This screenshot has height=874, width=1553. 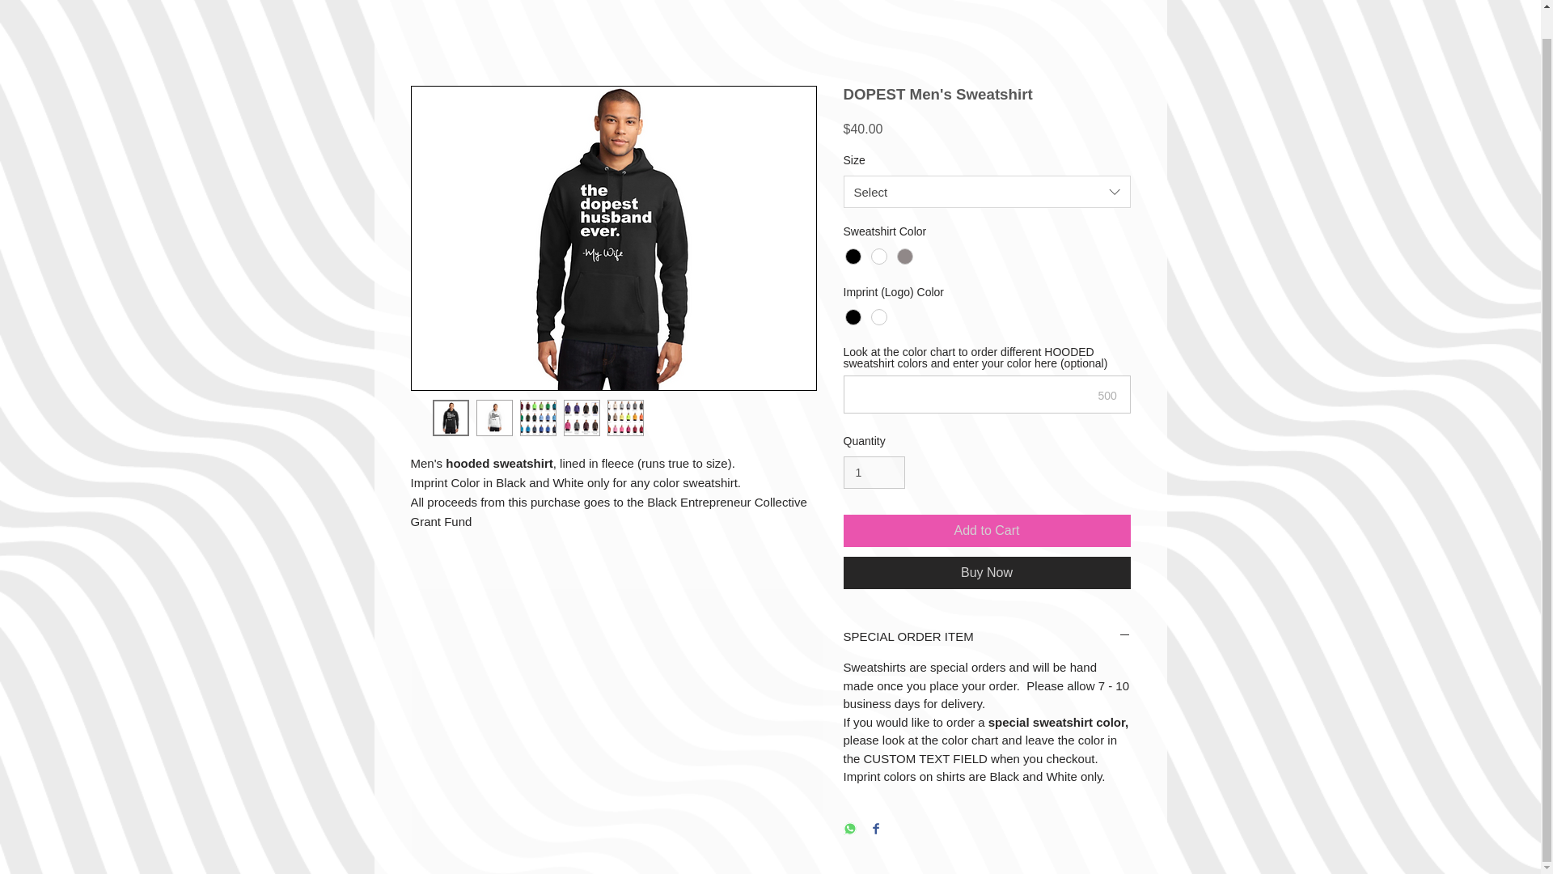 I want to click on Buy Now, so click(x=987, y=572).